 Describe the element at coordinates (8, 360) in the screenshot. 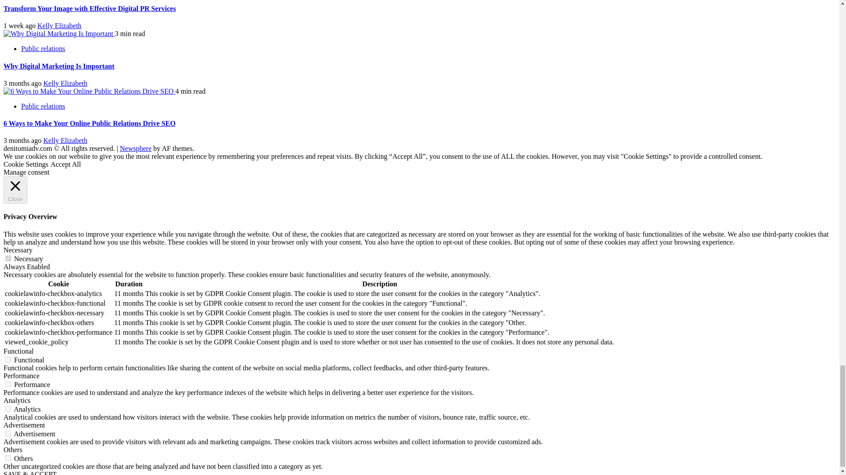

I see `on` at that location.